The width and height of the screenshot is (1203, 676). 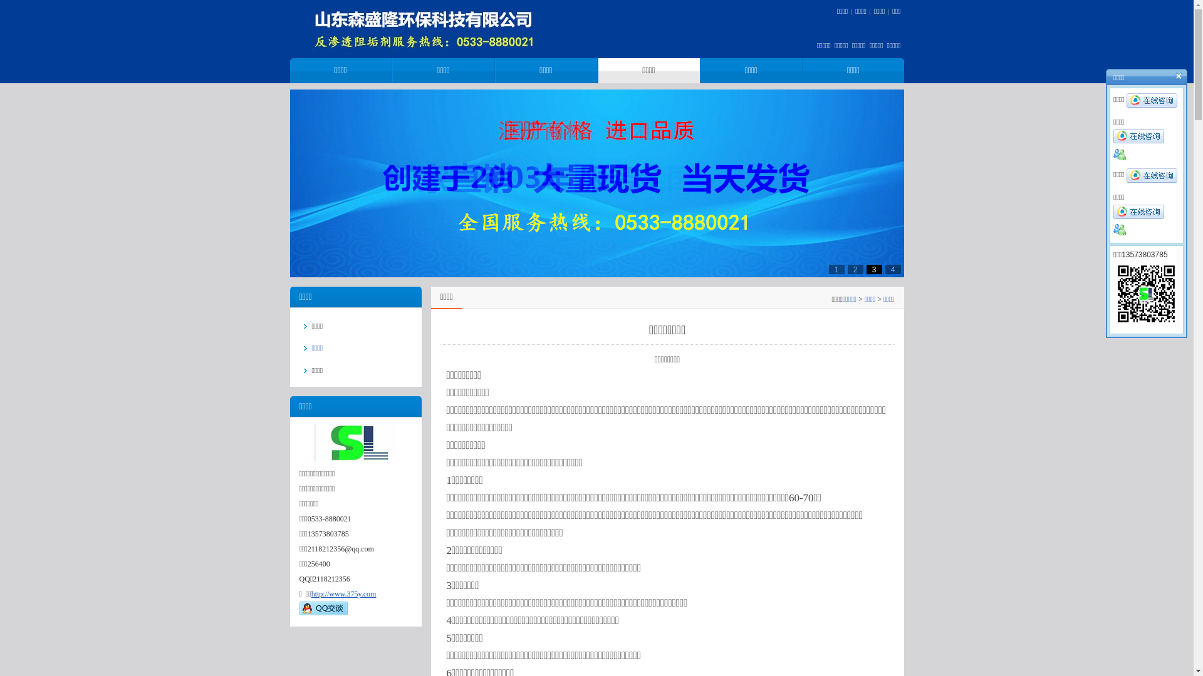 I want to click on http://www.375y.com, so click(x=344, y=594).